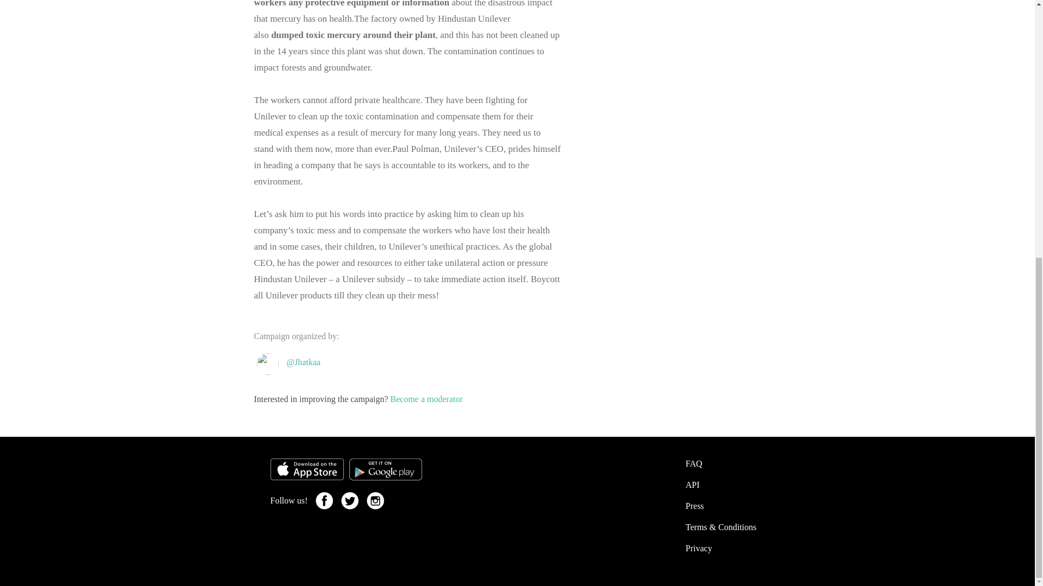 The width and height of the screenshot is (1043, 586). Describe the element at coordinates (426, 399) in the screenshot. I see `Become a moderator` at that location.